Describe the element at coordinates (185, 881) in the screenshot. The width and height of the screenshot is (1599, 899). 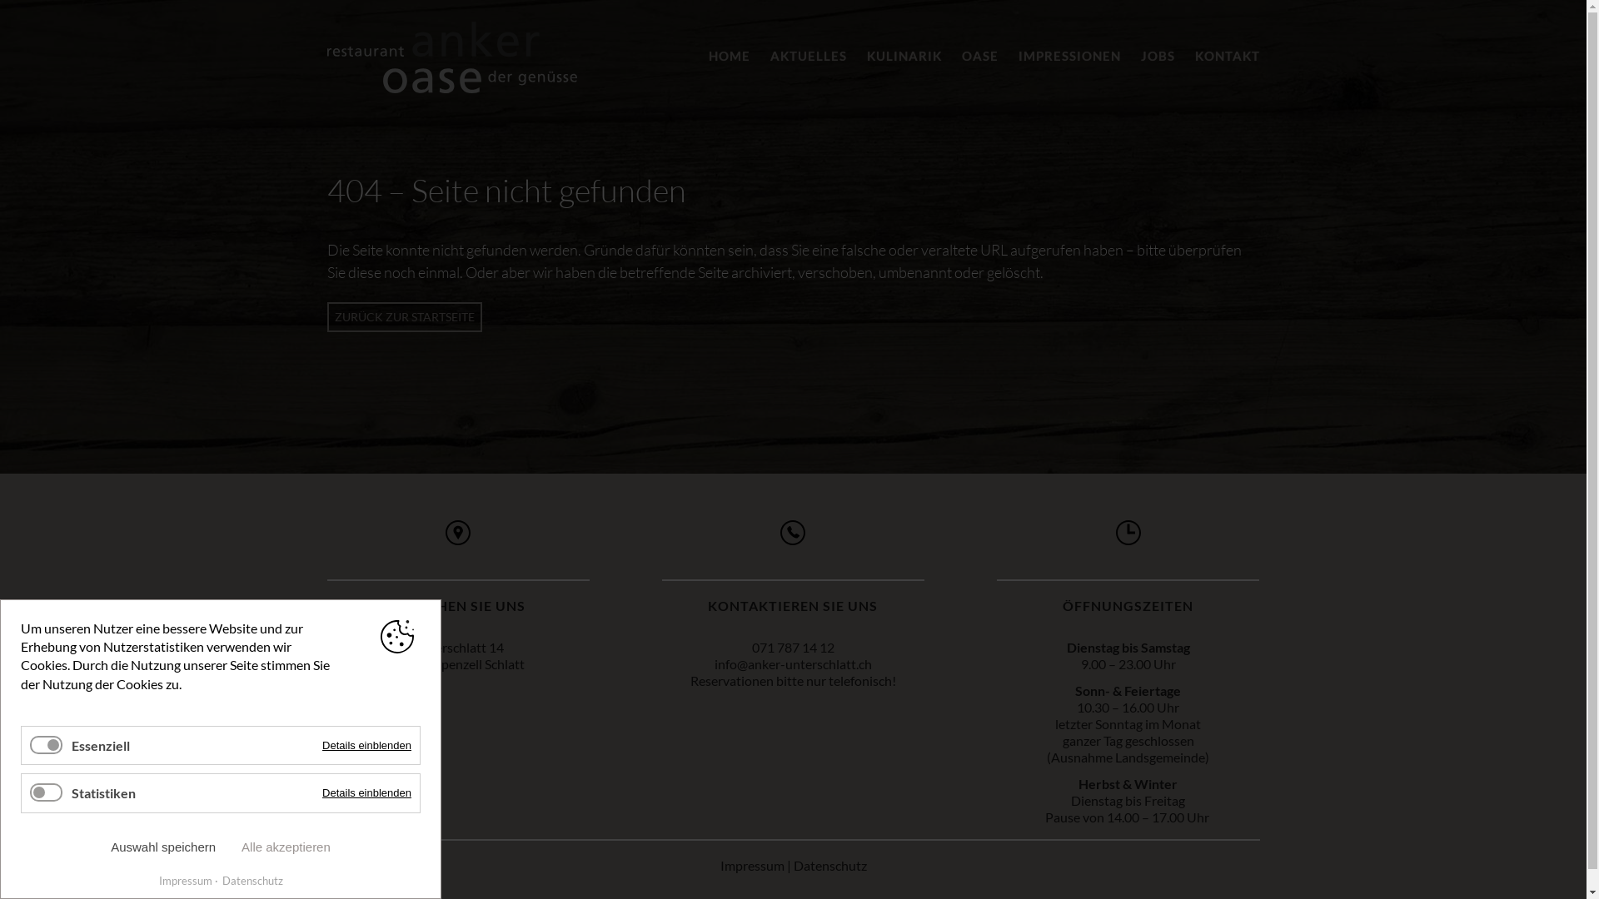
I see `Impressum` at that location.